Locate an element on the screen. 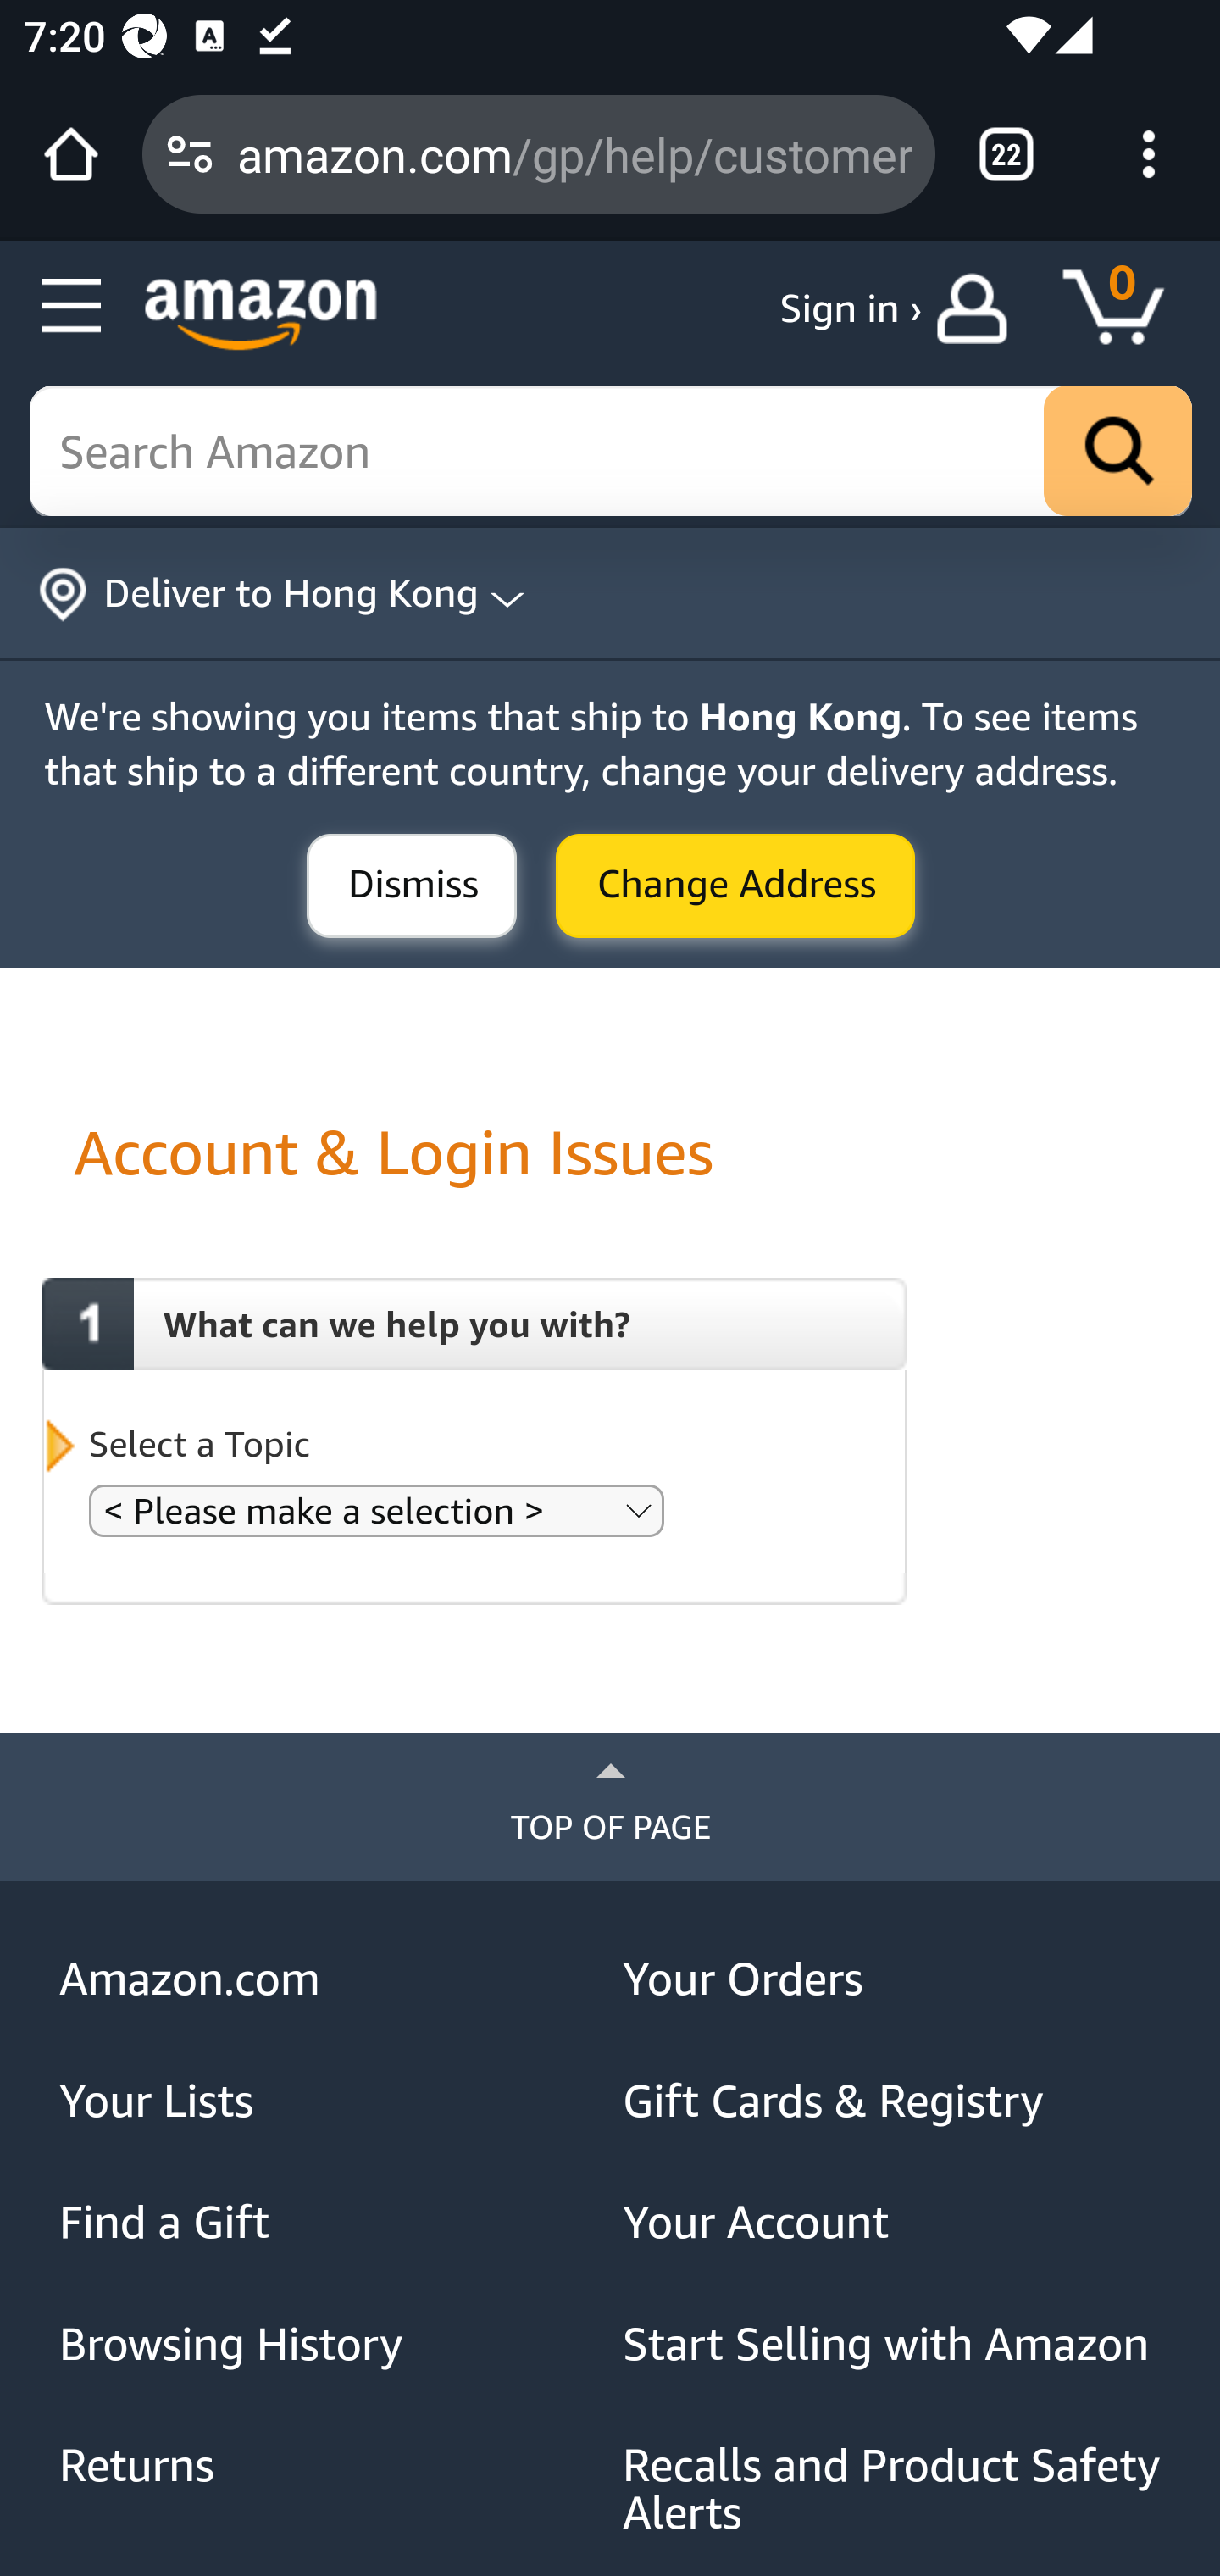 This screenshot has width=1220, height=2576. Browsing History is located at coordinates (330, 2344).